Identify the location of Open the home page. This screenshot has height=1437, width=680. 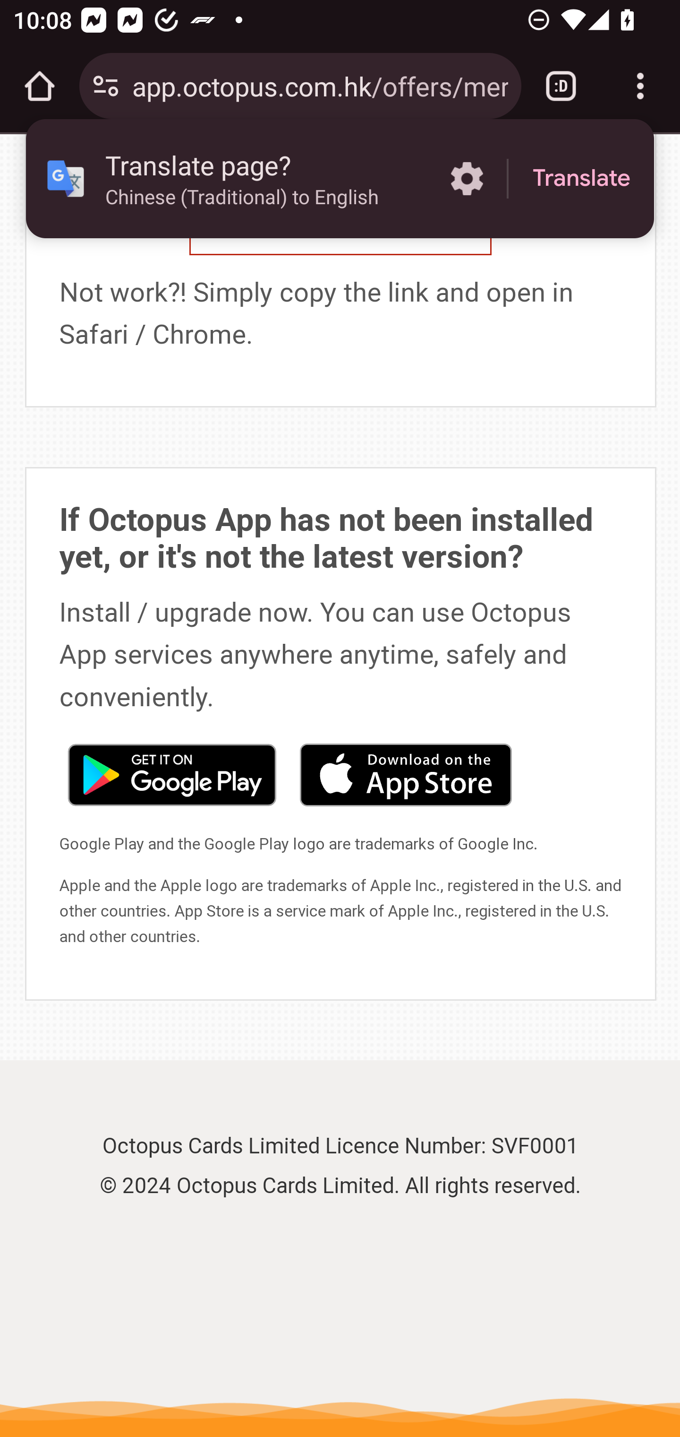
(40, 86).